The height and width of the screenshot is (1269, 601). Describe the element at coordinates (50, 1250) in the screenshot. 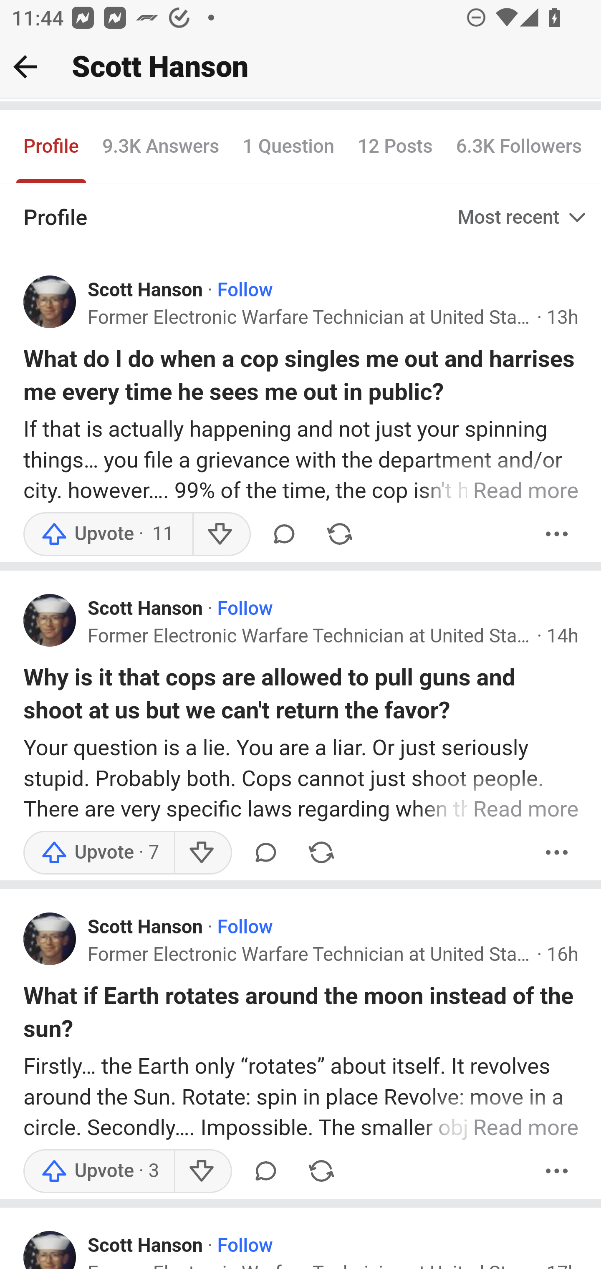

I see `Profile photo for Scott Hanson` at that location.